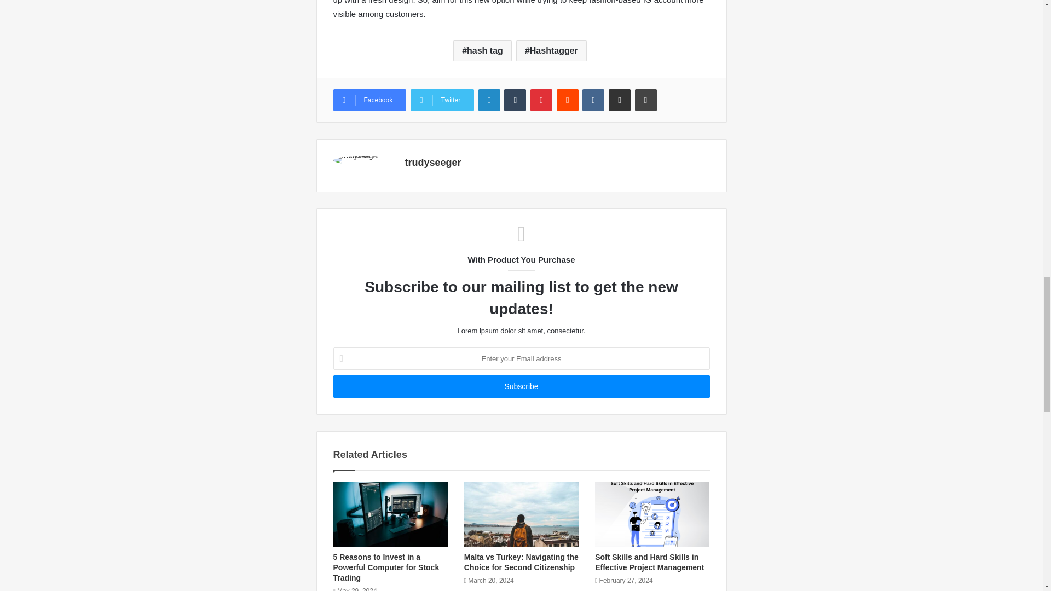 This screenshot has height=591, width=1051. What do you see at coordinates (482, 51) in the screenshot?
I see `hash tag` at bounding box center [482, 51].